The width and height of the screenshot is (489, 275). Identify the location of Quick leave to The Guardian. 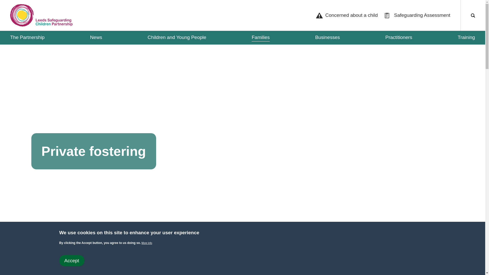
(268, 268).